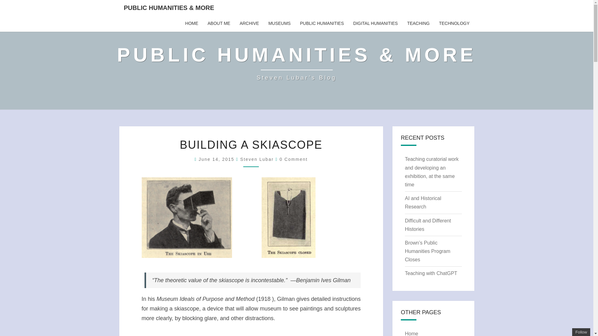 Image resolution: width=598 pixels, height=336 pixels. Describe the element at coordinates (249, 23) in the screenshot. I see `ARCHIVE` at that location.